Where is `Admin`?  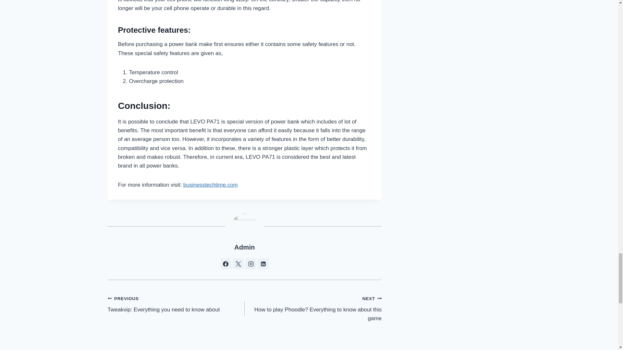 Admin is located at coordinates (313, 309).